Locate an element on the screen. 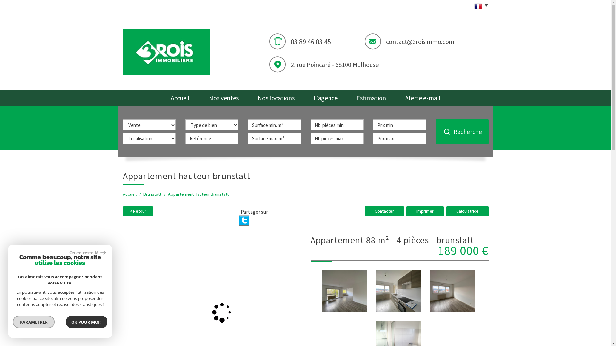 This screenshot has height=346, width=616. Choisir la langue is located at coordinates (479, 6).